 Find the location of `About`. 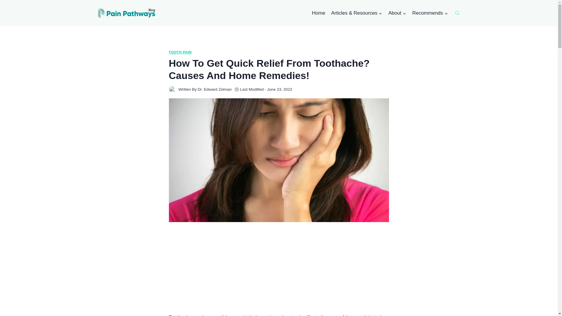

About is located at coordinates (397, 13).